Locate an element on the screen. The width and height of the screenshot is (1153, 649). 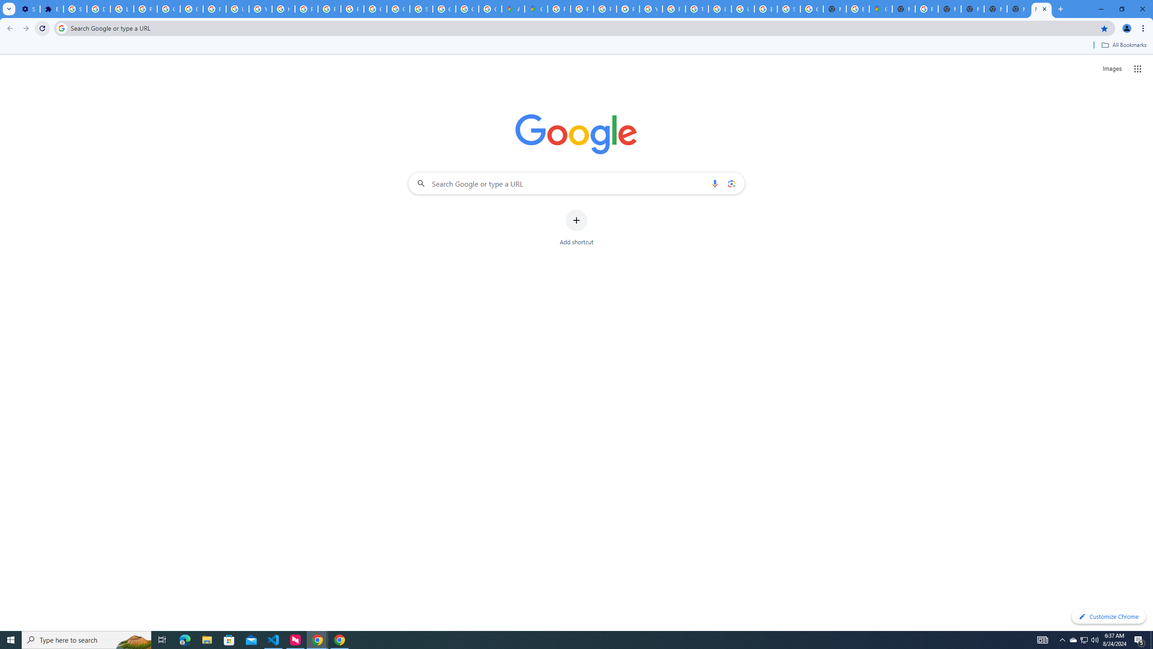
Search Google or type a URL is located at coordinates (576, 183).